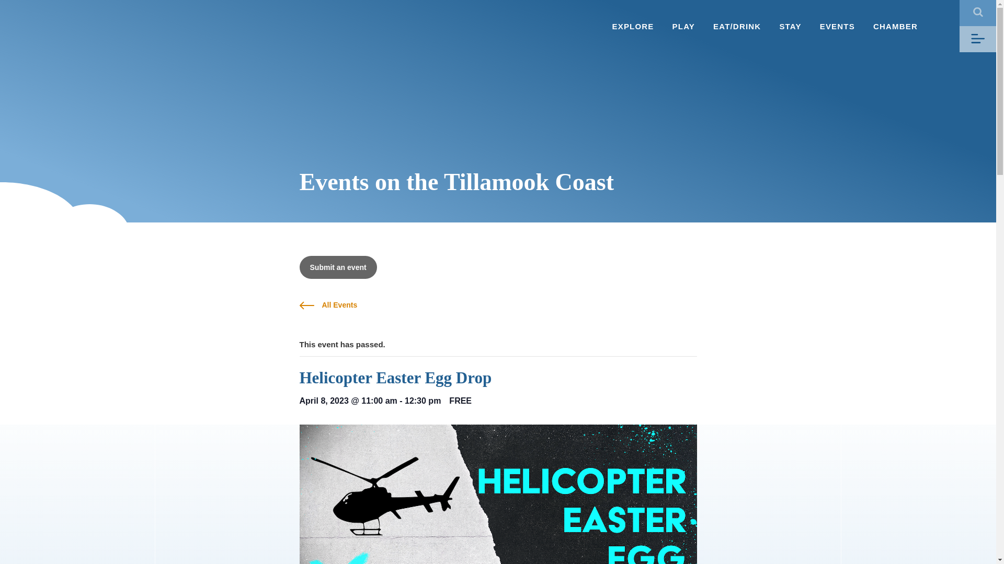 This screenshot has width=1004, height=564. What do you see at coordinates (978, 13) in the screenshot?
I see `Generated with Avocode.Vector` at bounding box center [978, 13].